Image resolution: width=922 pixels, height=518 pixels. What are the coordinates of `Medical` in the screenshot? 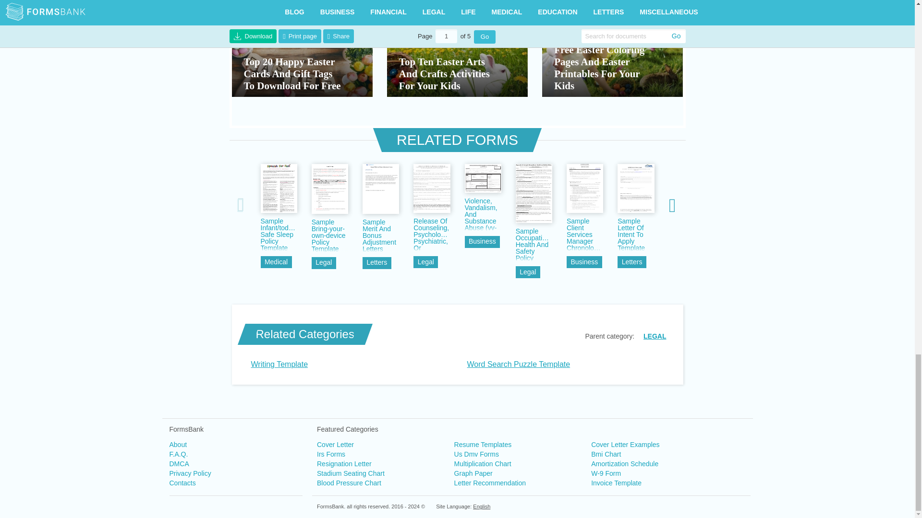 It's located at (276, 262).